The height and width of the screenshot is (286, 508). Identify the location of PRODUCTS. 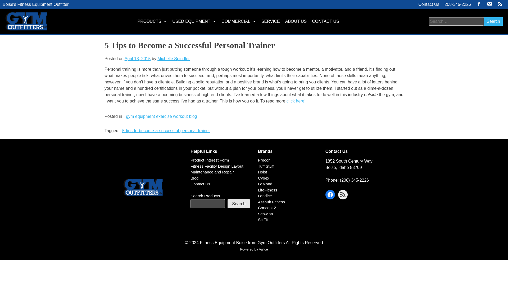
(152, 21).